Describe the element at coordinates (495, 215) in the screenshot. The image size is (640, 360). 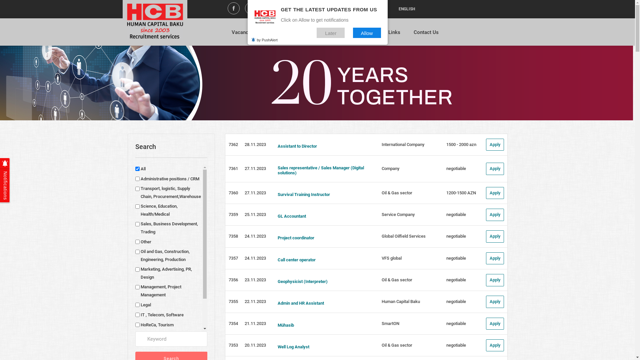
I see `Apply` at that location.